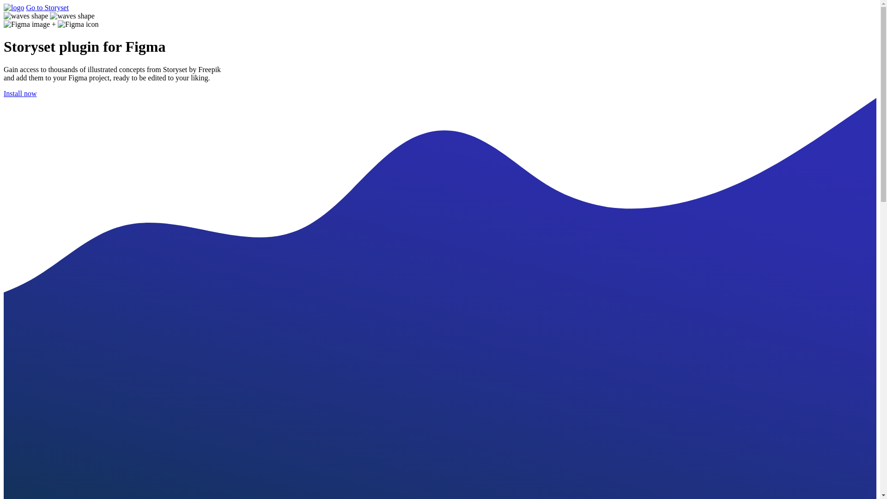  Describe the element at coordinates (47, 7) in the screenshot. I see `Go to Storyset` at that location.